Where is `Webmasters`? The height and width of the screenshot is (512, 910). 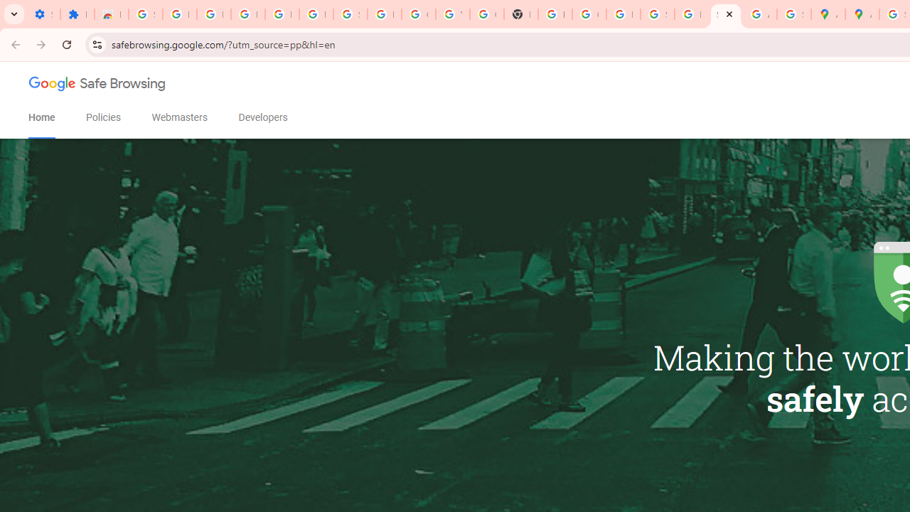
Webmasters is located at coordinates (179, 117).